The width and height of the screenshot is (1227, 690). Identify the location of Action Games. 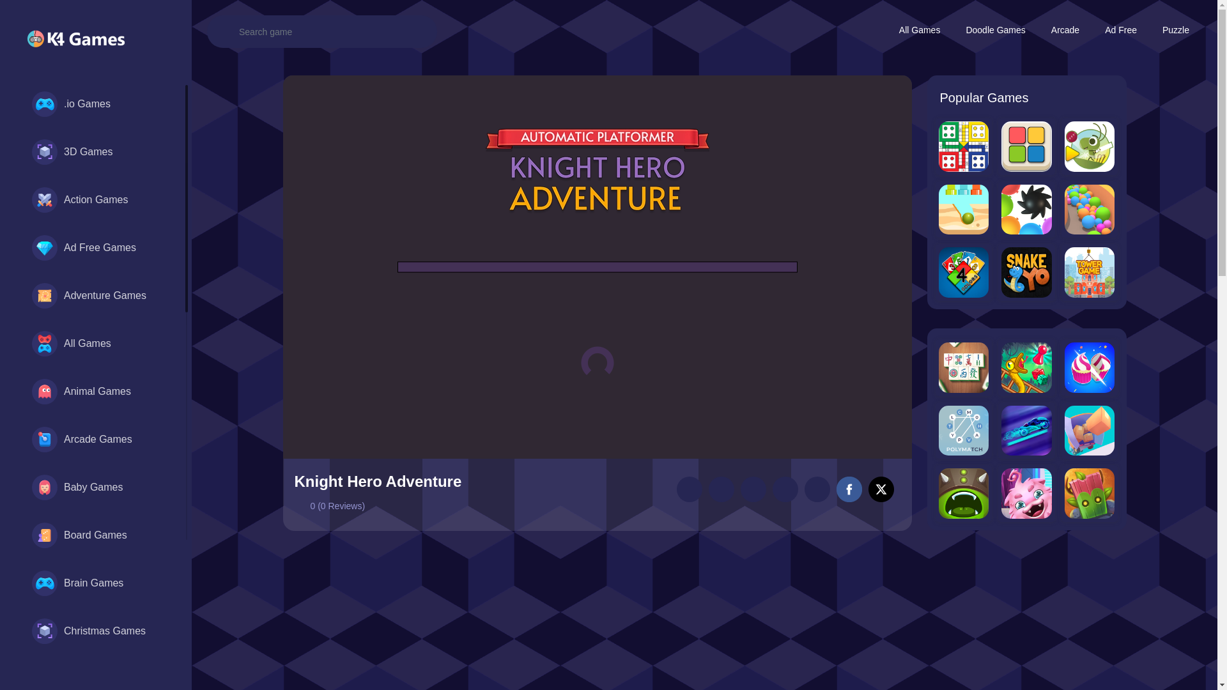
(95, 199).